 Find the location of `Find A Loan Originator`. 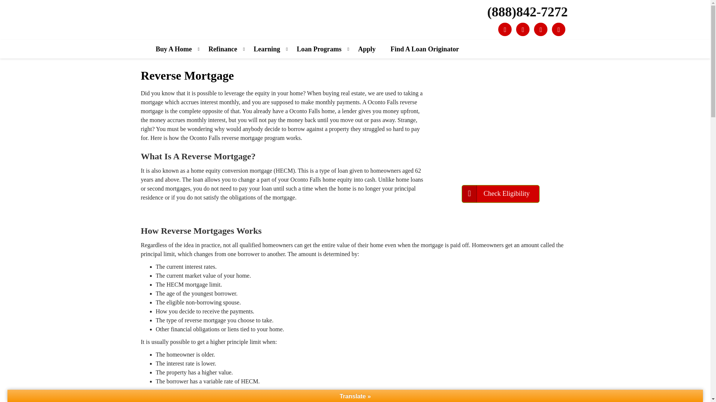

Find A Loan Originator is located at coordinates (425, 49).